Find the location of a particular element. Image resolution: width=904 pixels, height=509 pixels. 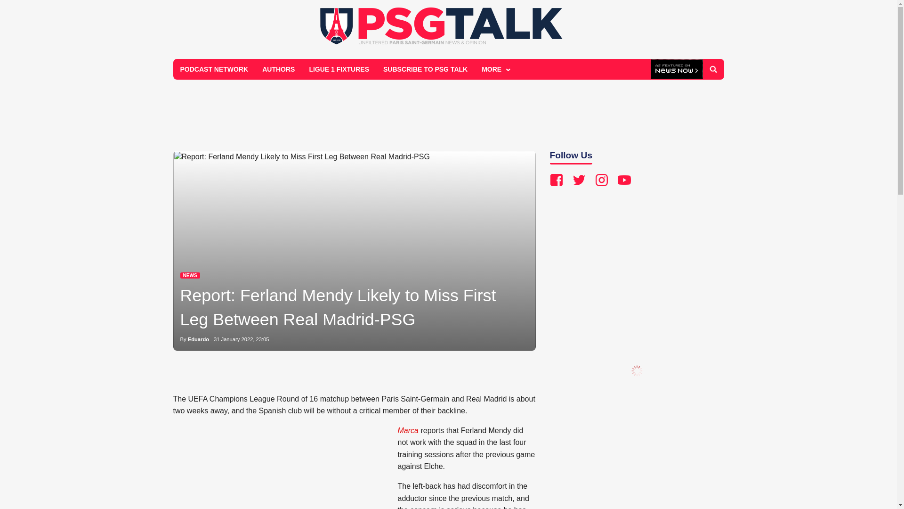

SUBSCRIBE TO PSG TALK is located at coordinates (425, 69).